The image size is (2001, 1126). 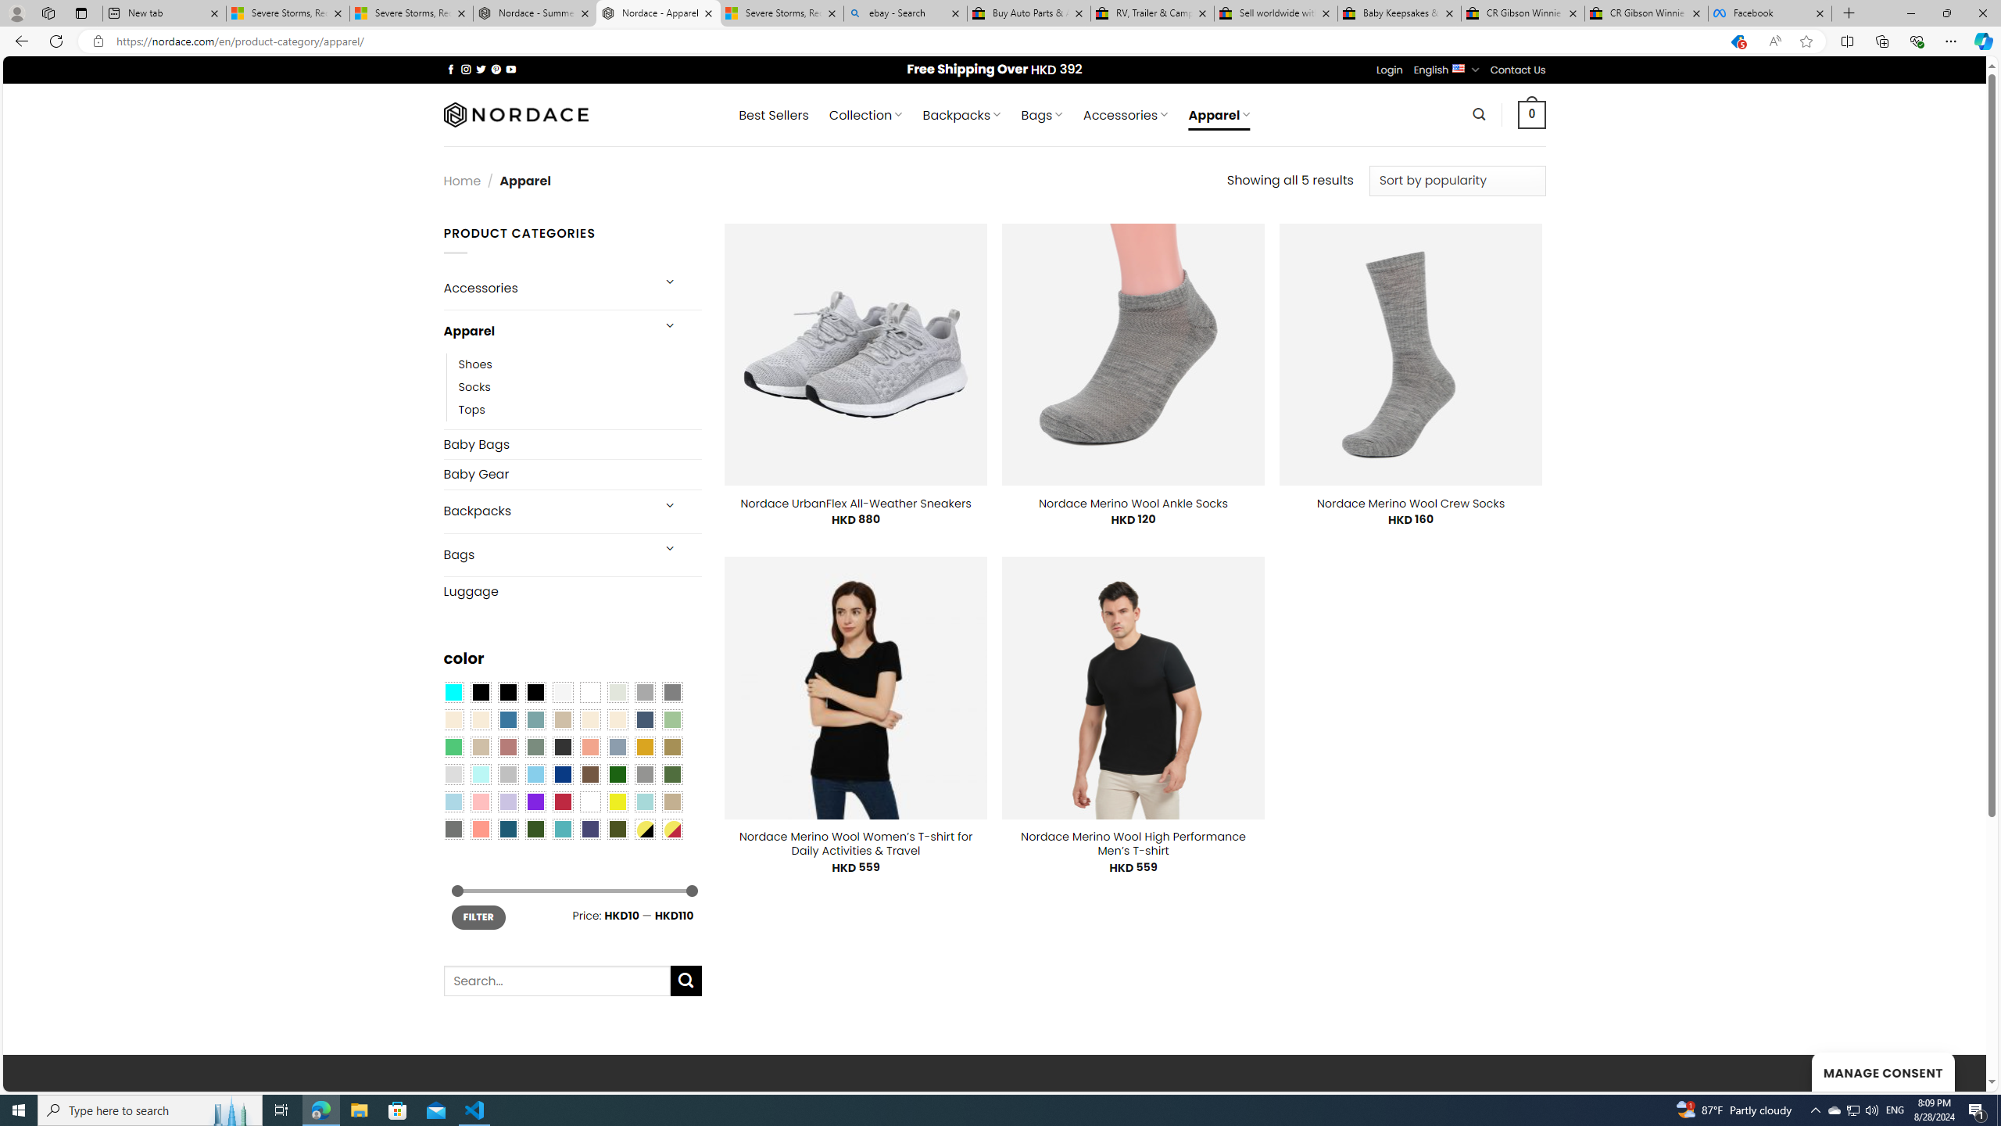 What do you see at coordinates (535, 719) in the screenshot?
I see `Blue Sage` at bounding box center [535, 719].